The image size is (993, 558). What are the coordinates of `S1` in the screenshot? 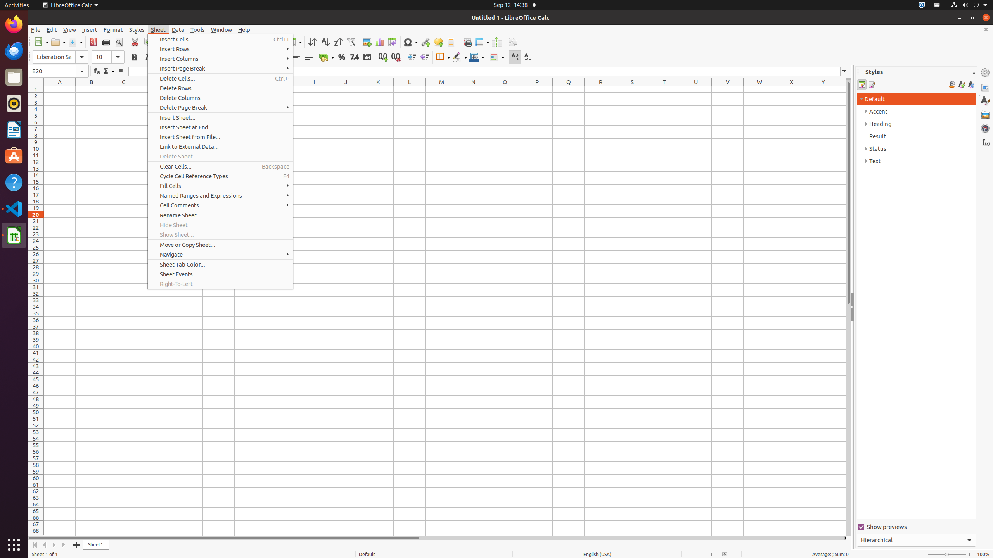 It's located at (632, 89).